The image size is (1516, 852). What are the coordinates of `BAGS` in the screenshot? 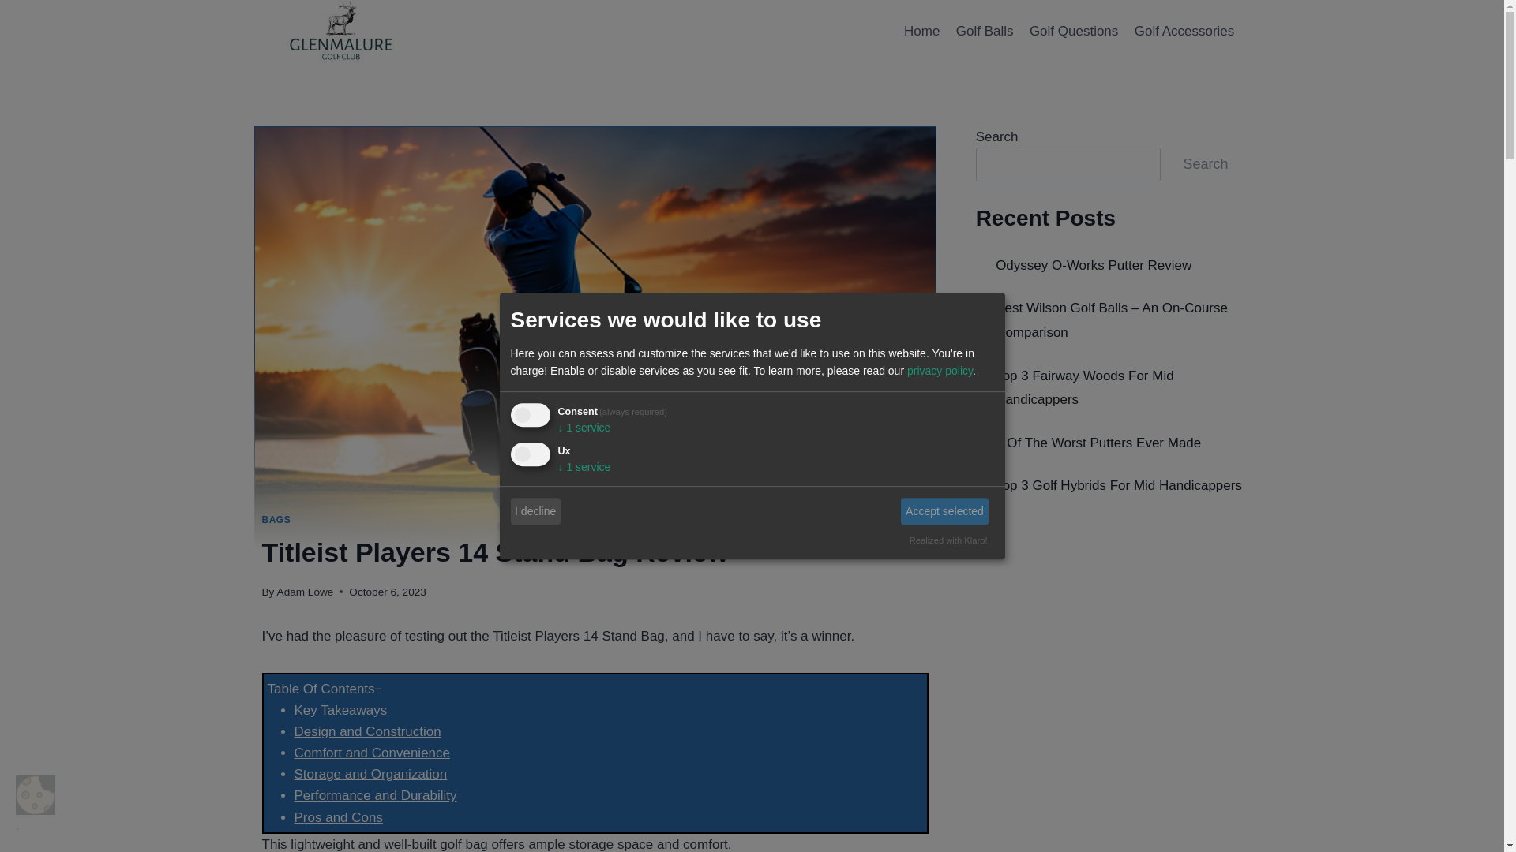 It's located at (276, 520).